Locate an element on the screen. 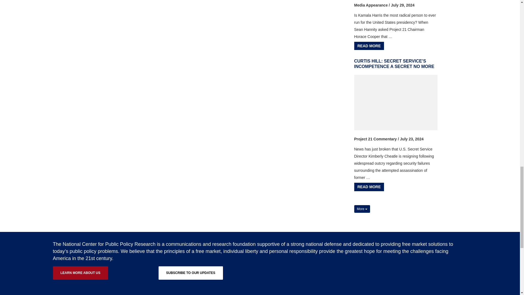  Project 21 Commentary is located at coordinates (375, 139).